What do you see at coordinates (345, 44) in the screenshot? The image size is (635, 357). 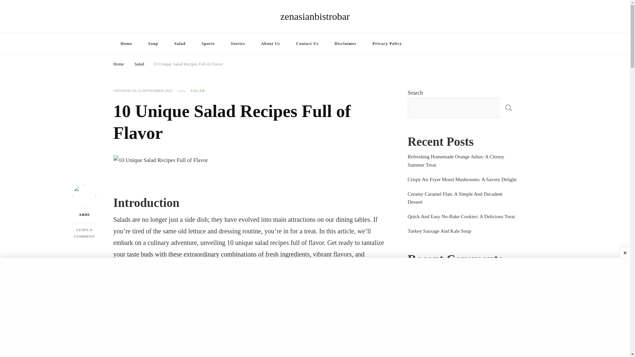 I see `10 Unique Salad Recipes Full of Flavor` at bounding box center [345, 44].